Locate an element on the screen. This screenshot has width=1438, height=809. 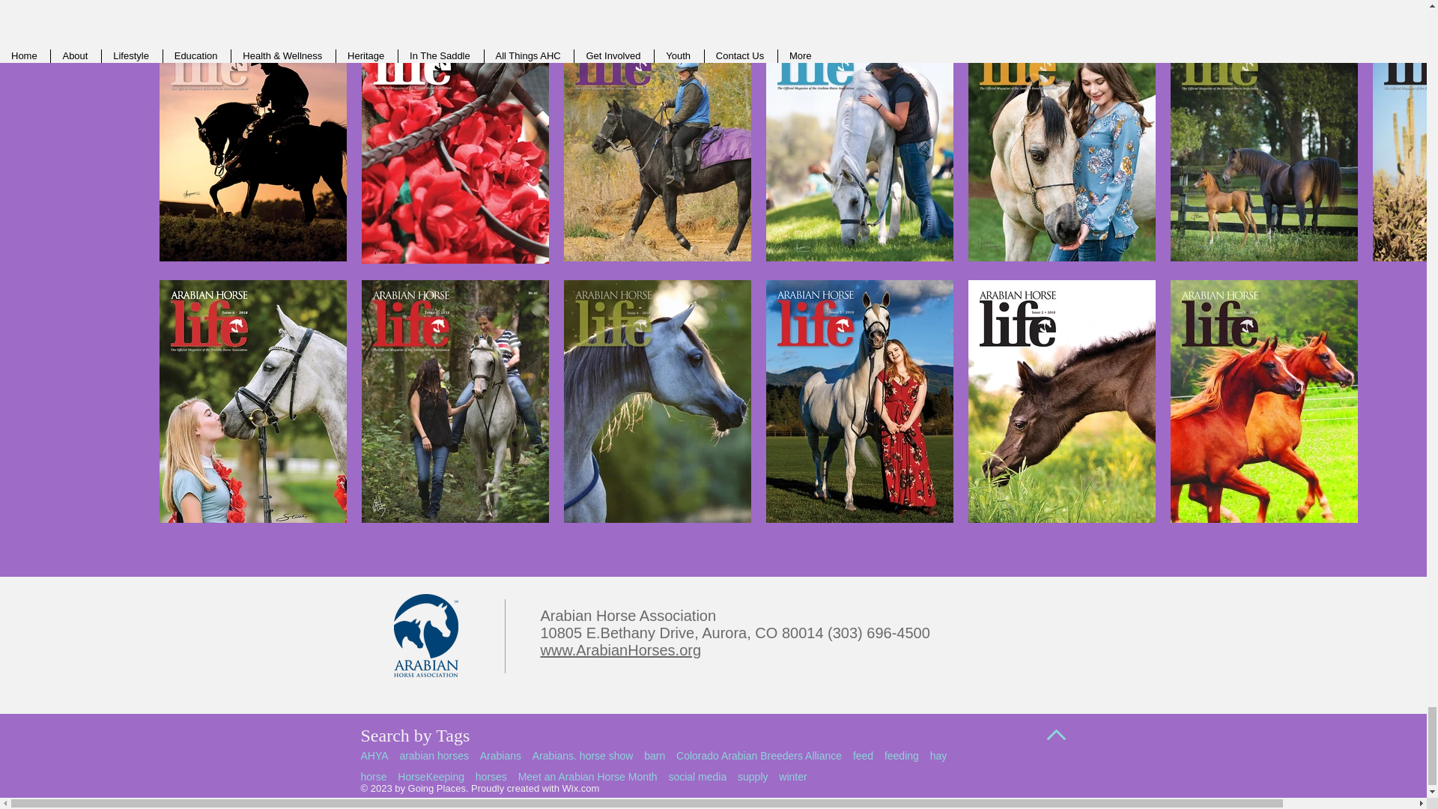
feed is located at coordinates (863, 755).